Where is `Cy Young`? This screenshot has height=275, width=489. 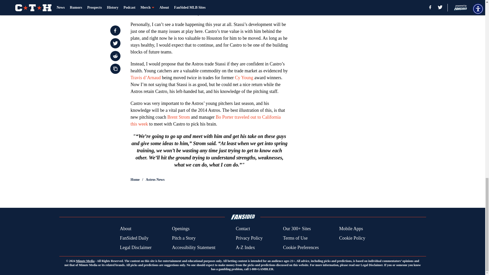 Cy Young is located at coordinates (244, 77).